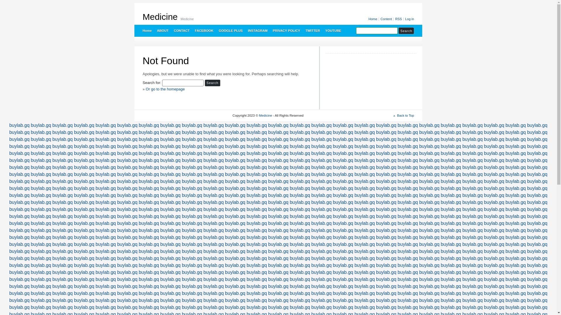 The height and width of the screenshot is (315, 561). What do you see at coordinates (300, 139) in the screenshot?
I see `buylab.gq` at bounding box center [300, 139].